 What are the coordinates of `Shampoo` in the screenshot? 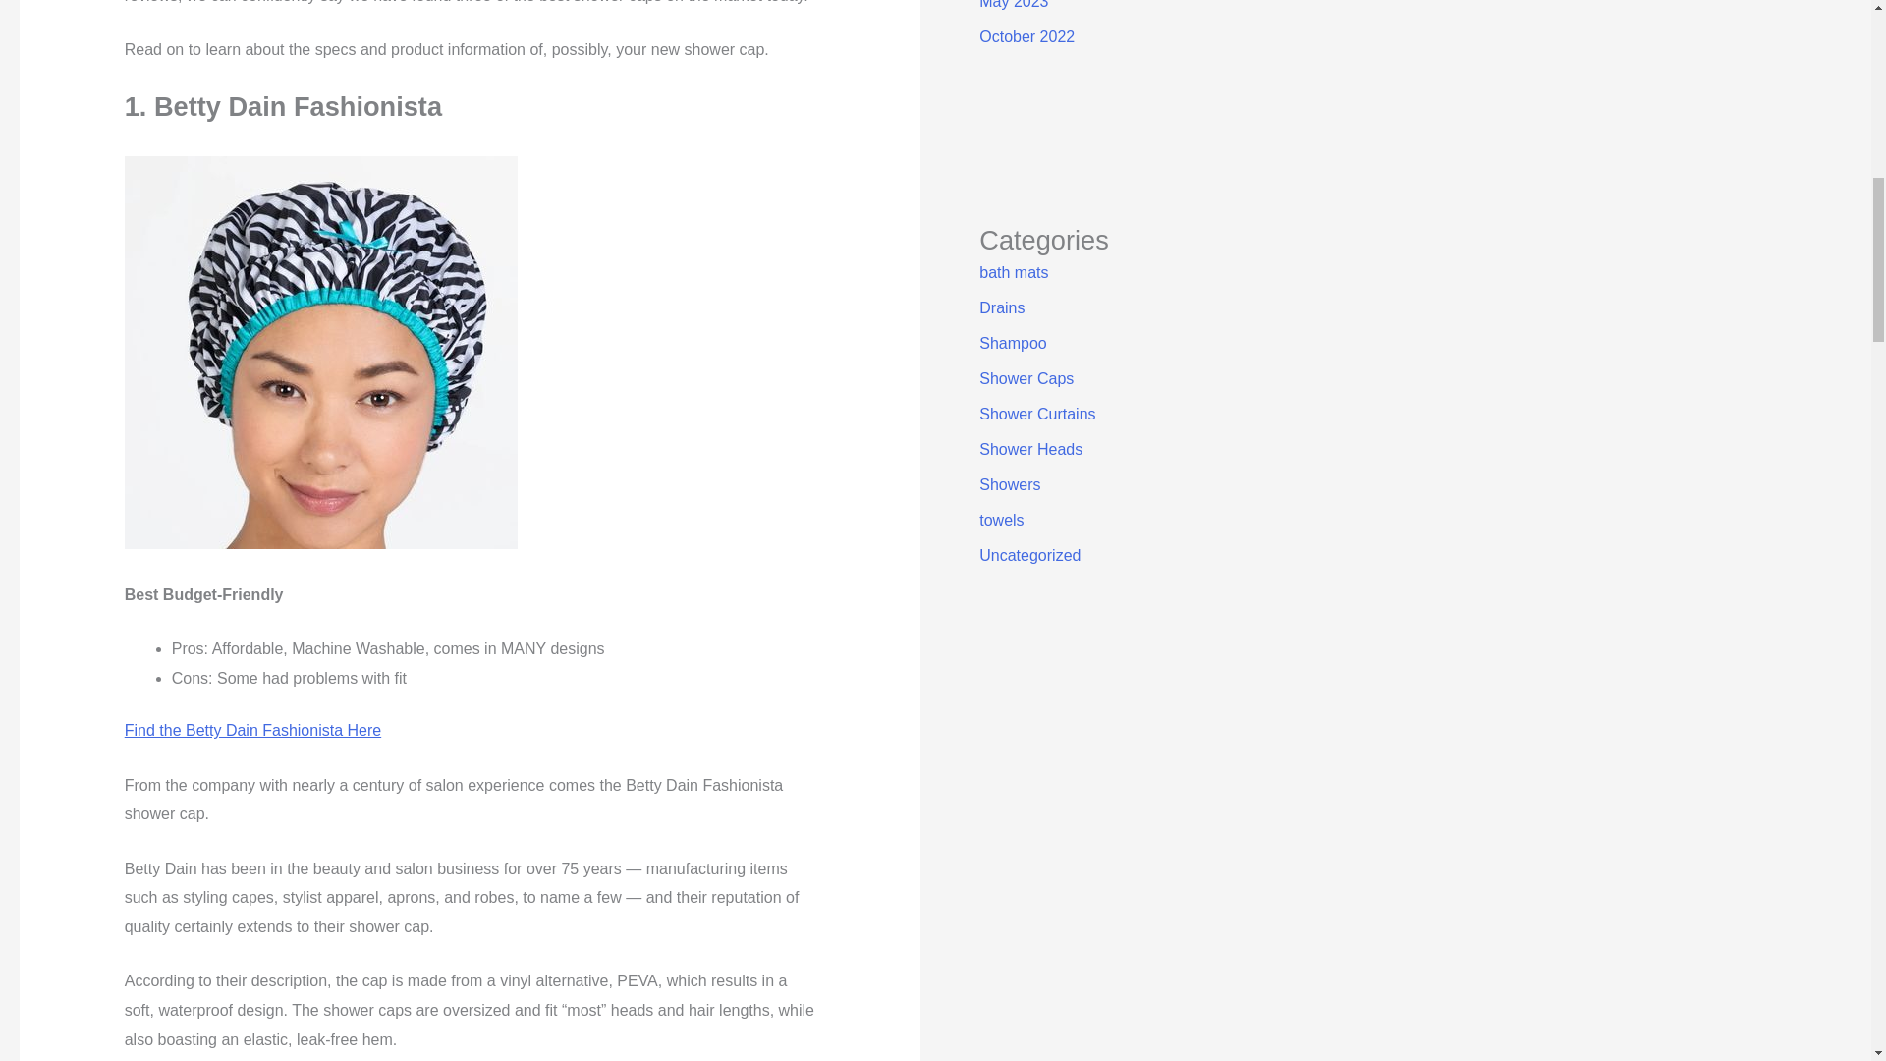 It's located at (1012, 343).